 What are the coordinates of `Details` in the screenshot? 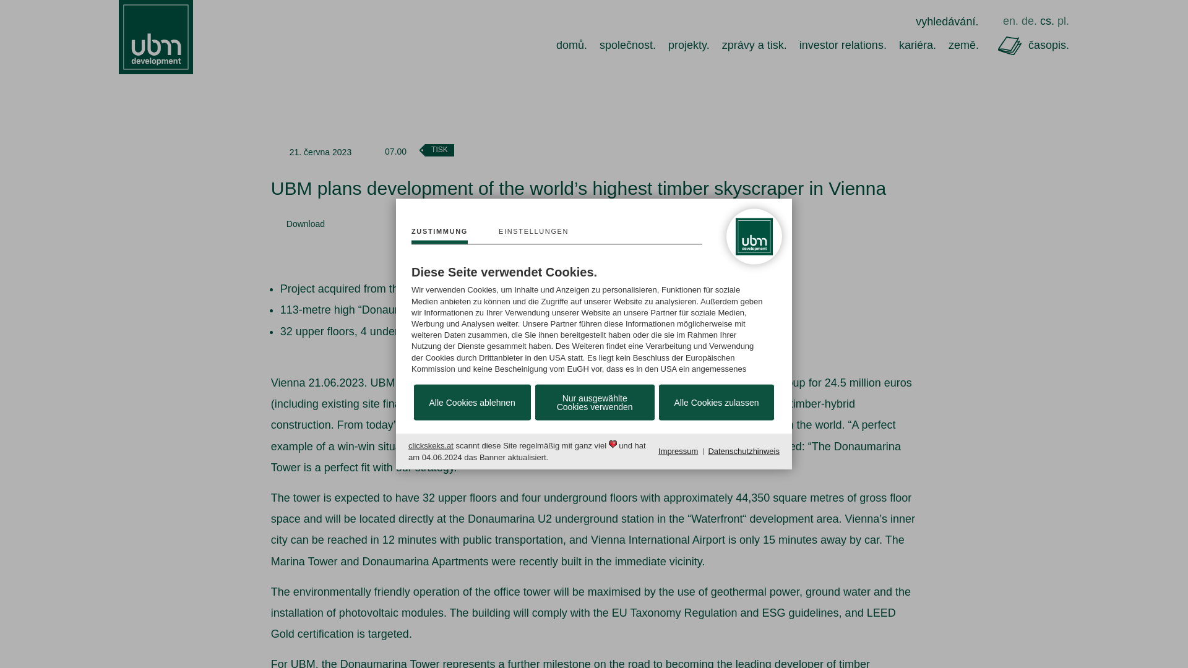 It's located at (533, 236).